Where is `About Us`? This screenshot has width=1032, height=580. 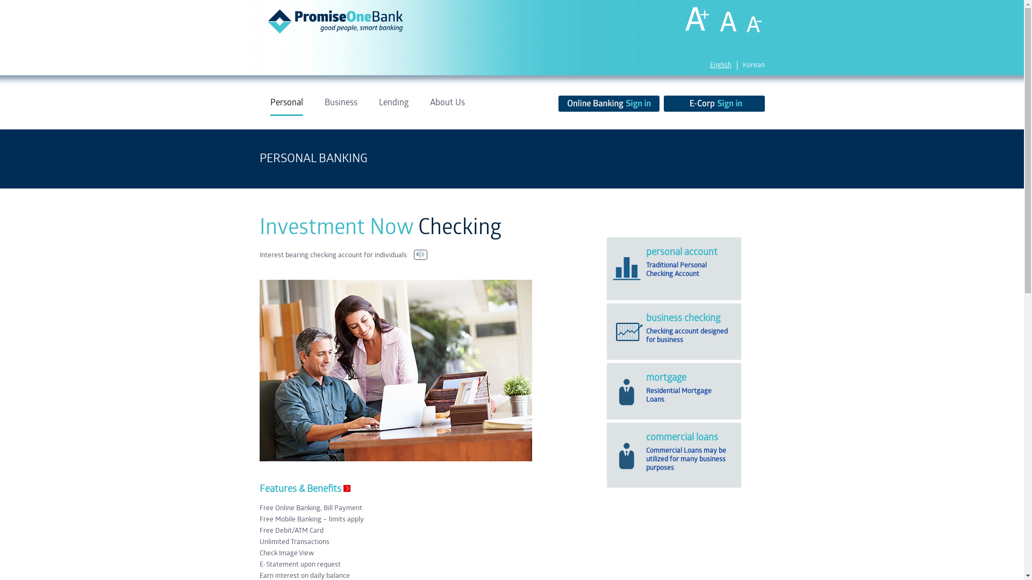
About Us is located at coordinates (447, 107).